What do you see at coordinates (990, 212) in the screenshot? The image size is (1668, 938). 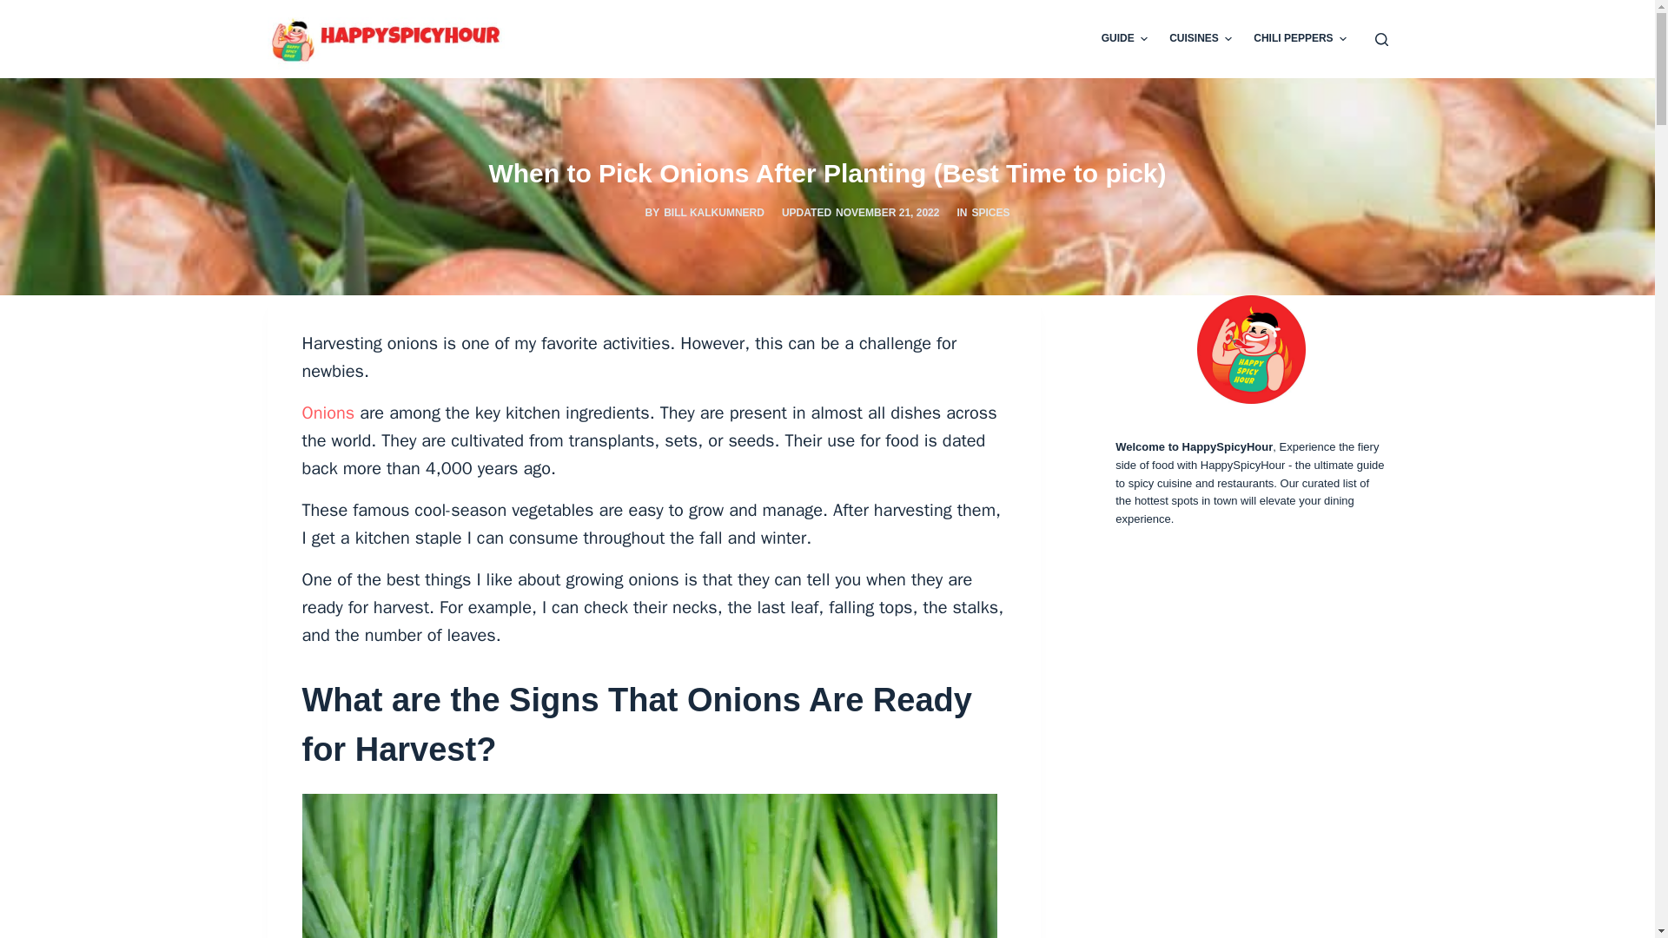 I see `SPICES` at bounding box center [990, 212].